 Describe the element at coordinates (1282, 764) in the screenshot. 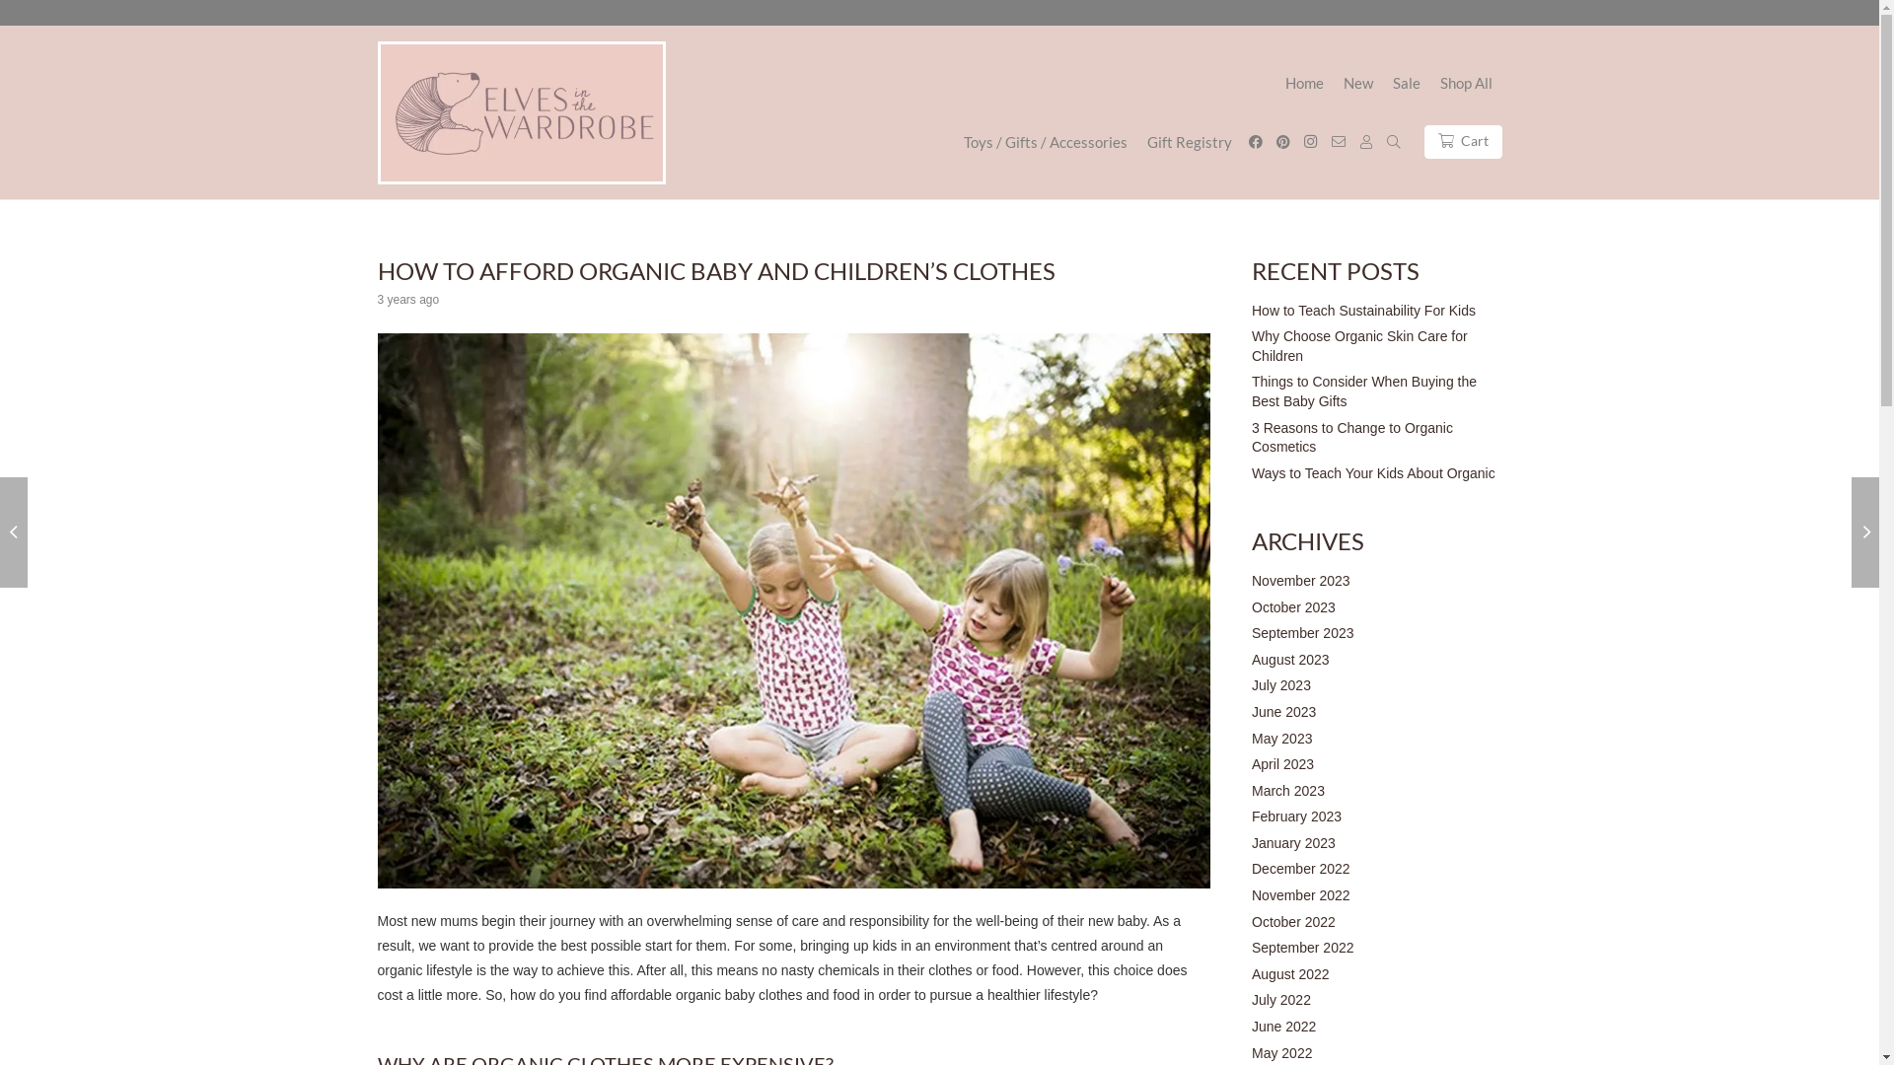

I see `April 2023` at that location.